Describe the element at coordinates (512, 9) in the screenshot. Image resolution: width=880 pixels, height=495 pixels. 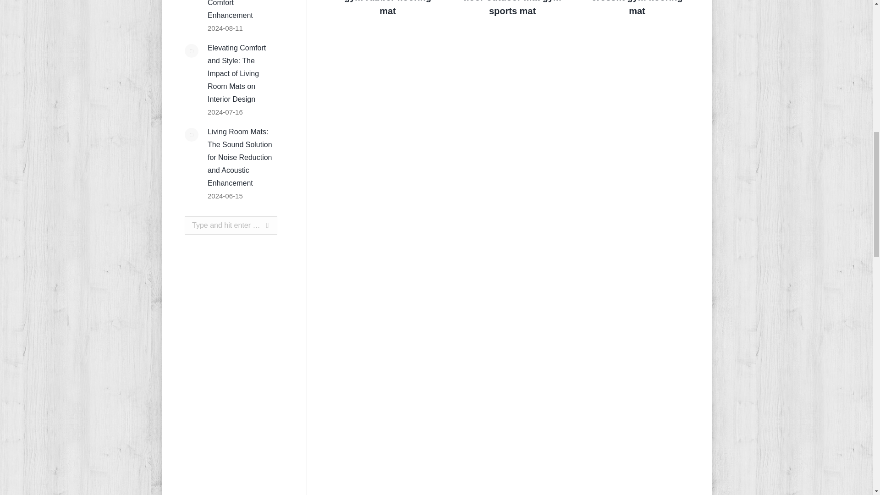
I see `Kindergarten rubber floor outdoor mat gym sports mat` at that location.